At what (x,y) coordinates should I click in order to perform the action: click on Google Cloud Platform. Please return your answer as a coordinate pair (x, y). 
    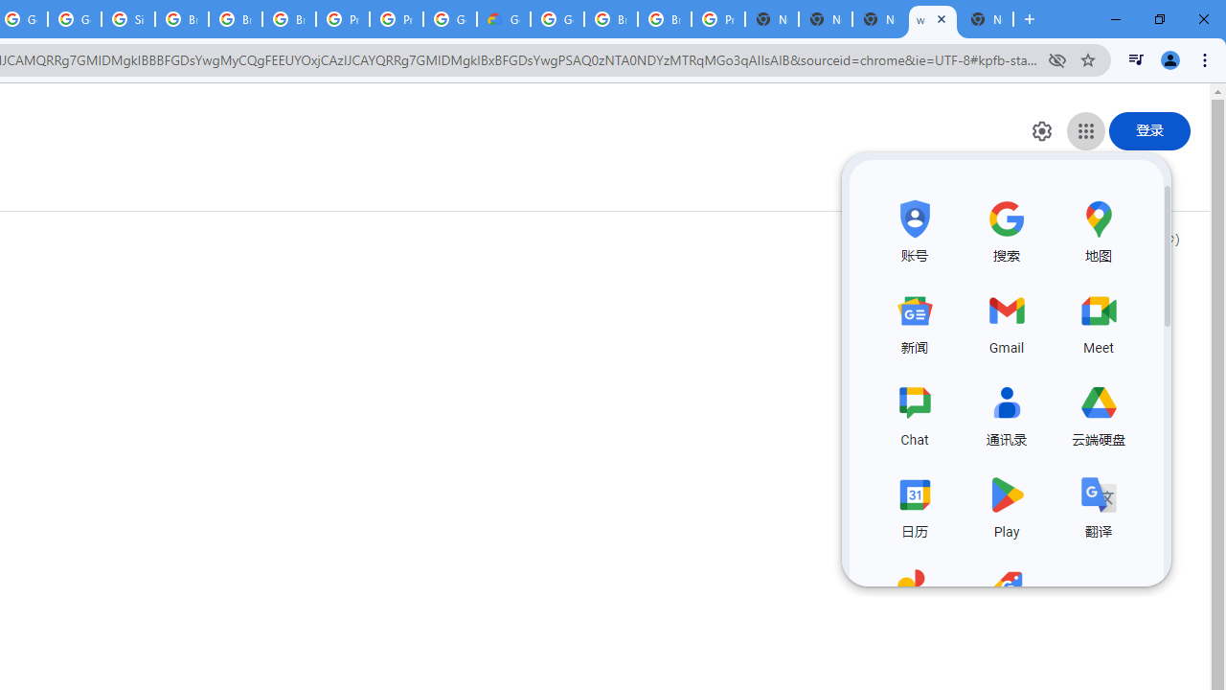
    Looking at the image, I should click on (449, 19).